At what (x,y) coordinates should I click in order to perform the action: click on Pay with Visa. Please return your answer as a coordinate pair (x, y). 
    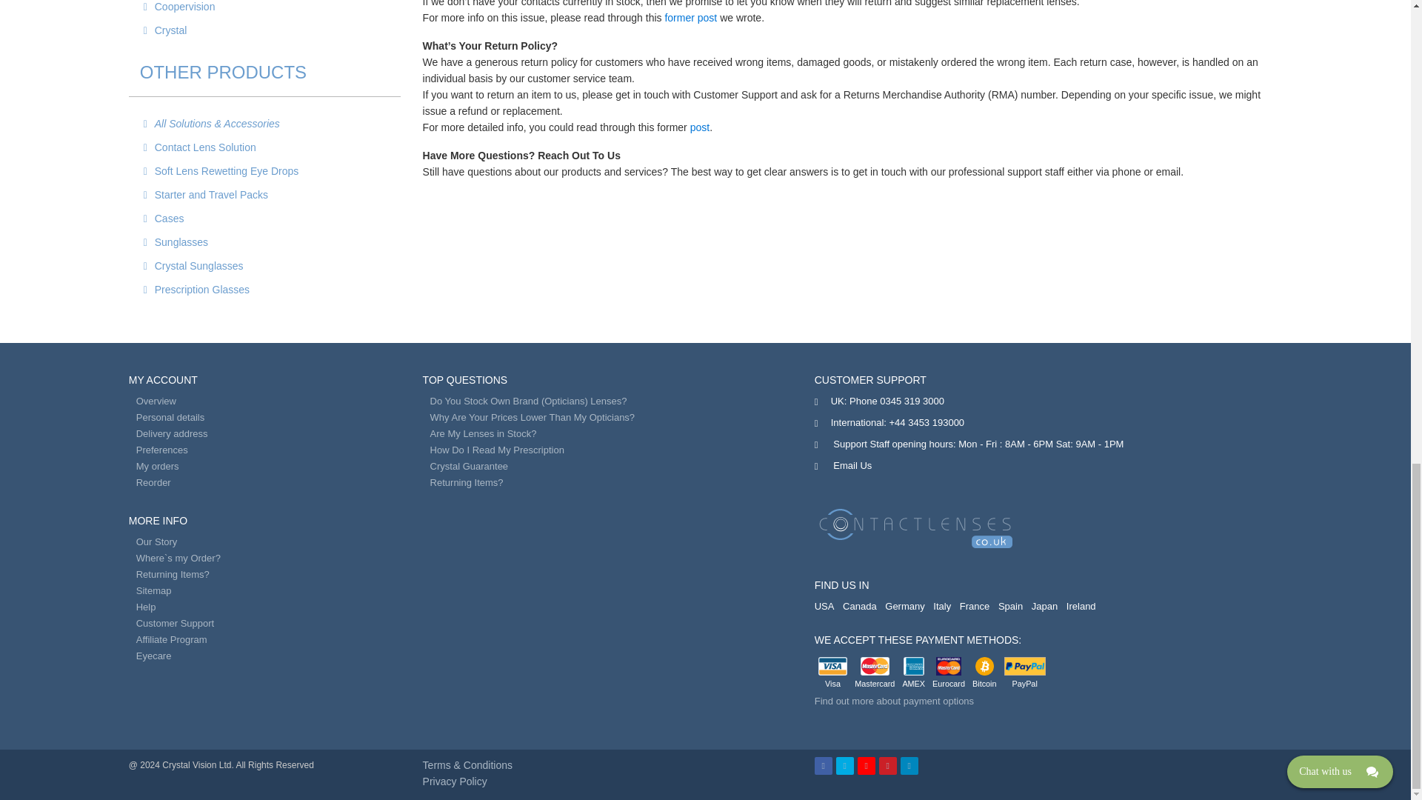
    Looking at the image, I should click on (832, 665).